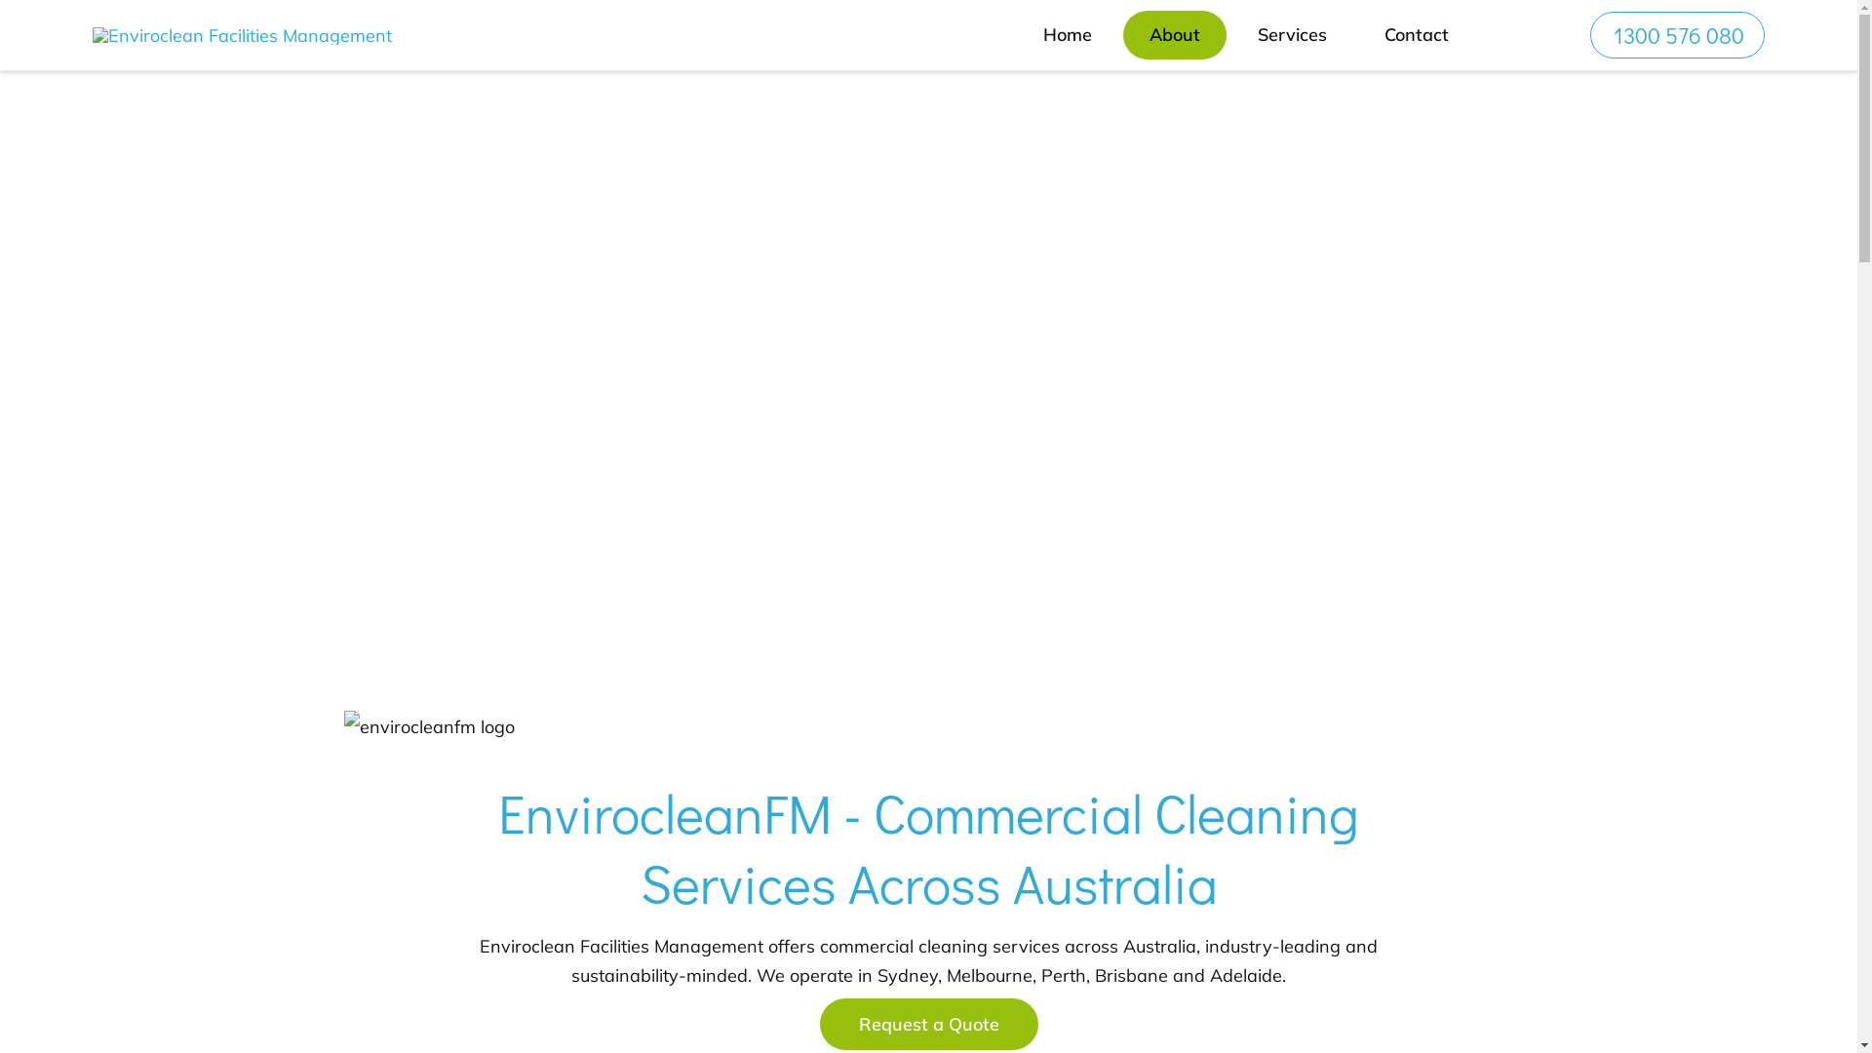  What do you see at coordinates (928, 1024) in the screenshot?
I see `Request a Quote` at bounding box center [928, 1024].